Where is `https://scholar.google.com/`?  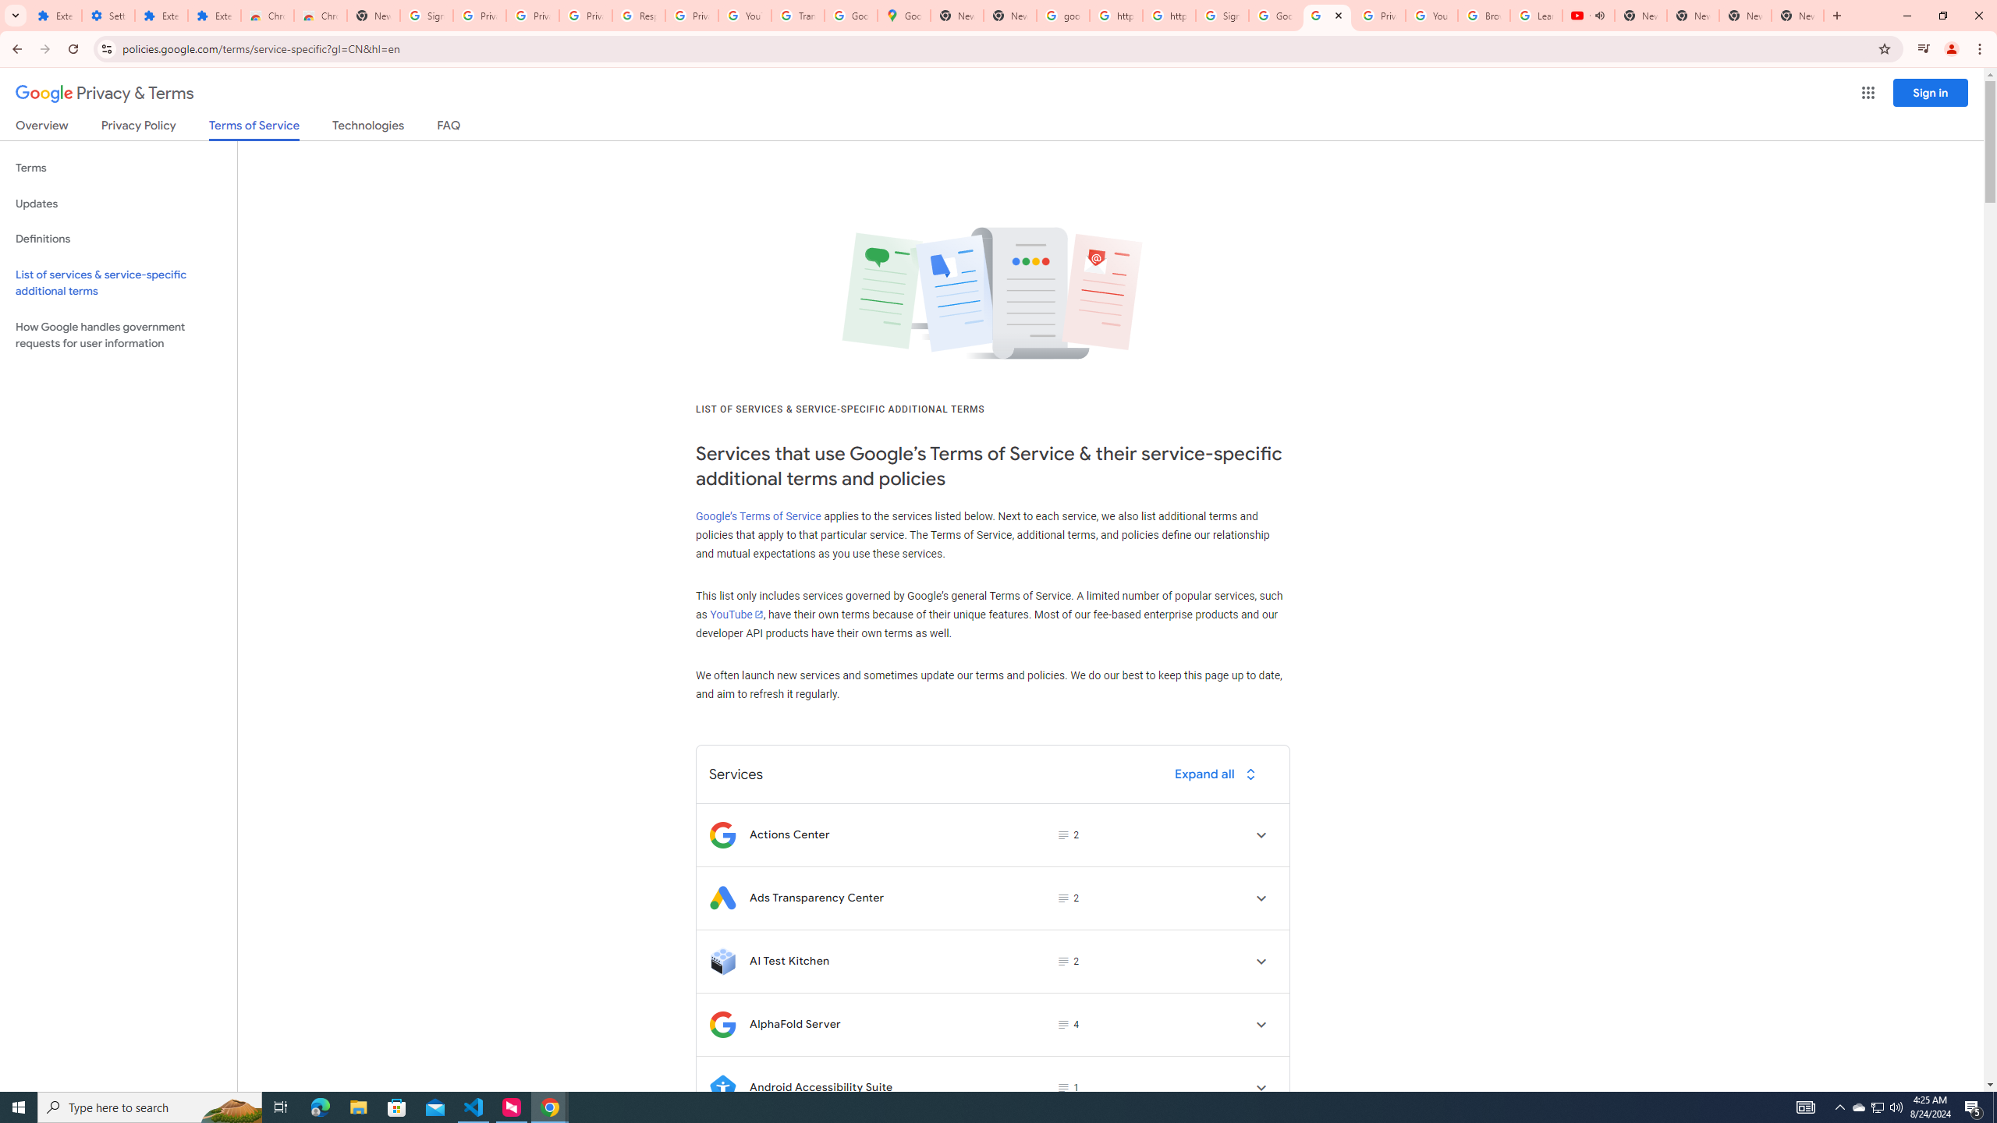
https://scholar.google.com/ is located at coordinates (1116, 16).